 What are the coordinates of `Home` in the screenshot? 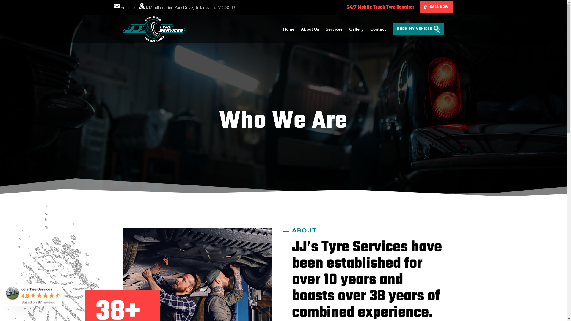 It's located at (289, 29).